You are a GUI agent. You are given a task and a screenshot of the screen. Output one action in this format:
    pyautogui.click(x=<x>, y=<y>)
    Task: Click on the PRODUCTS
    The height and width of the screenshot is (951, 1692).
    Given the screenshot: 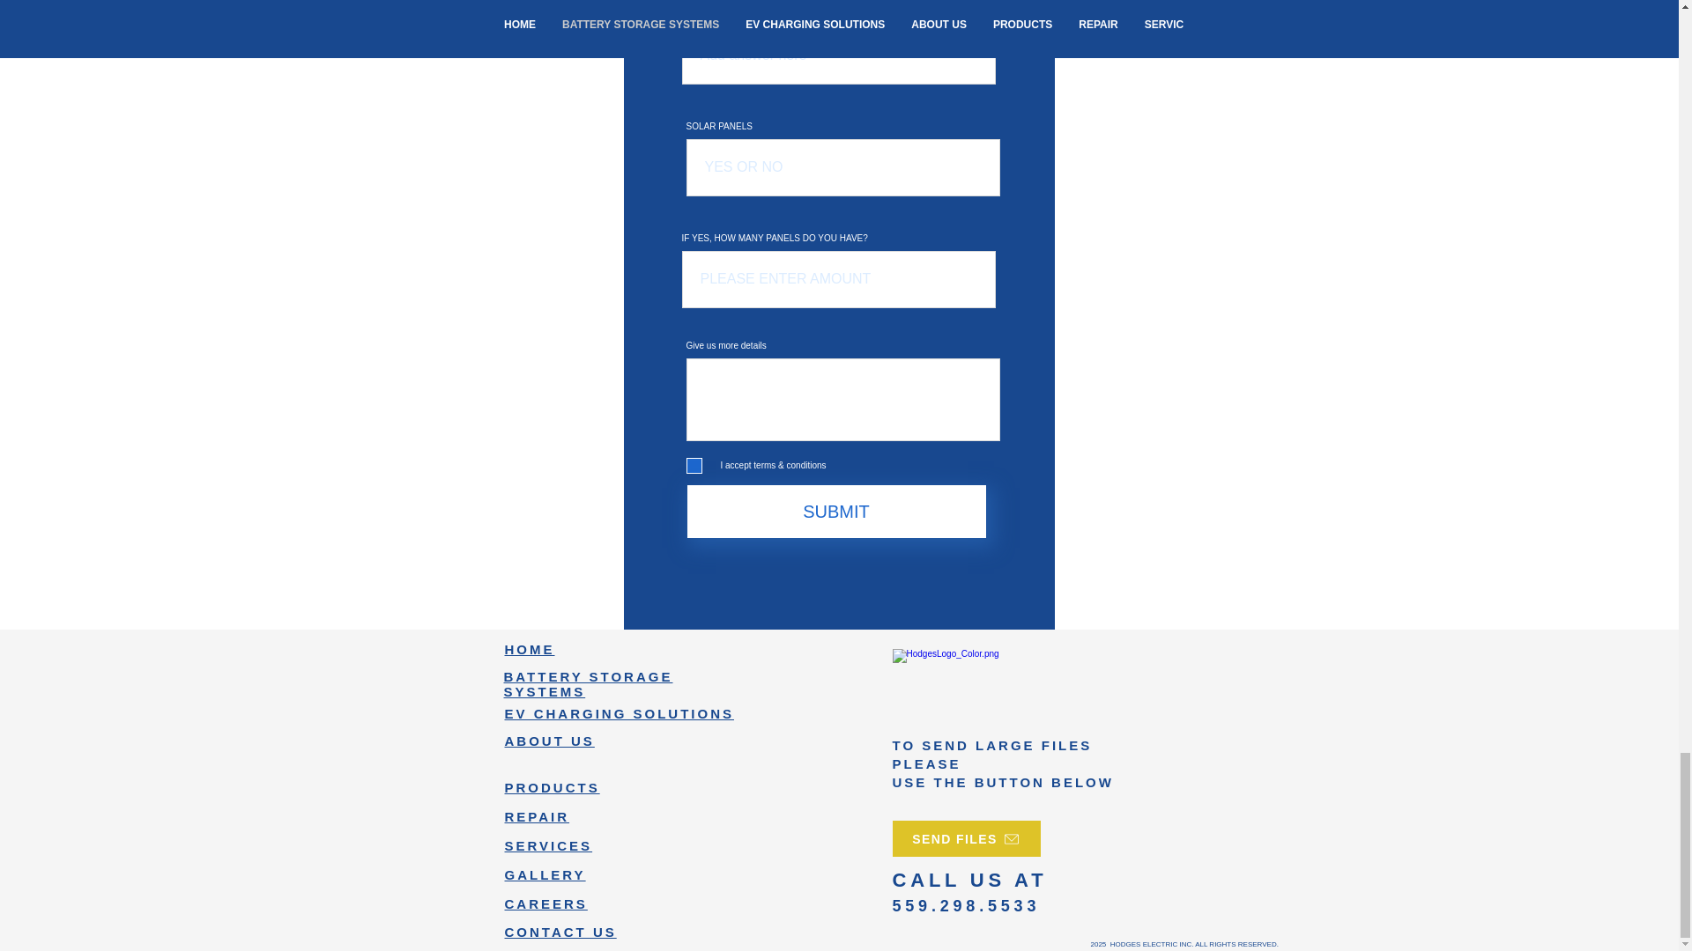 What is the action you would take?
    pyautogui.click(x=552, y=787)
    